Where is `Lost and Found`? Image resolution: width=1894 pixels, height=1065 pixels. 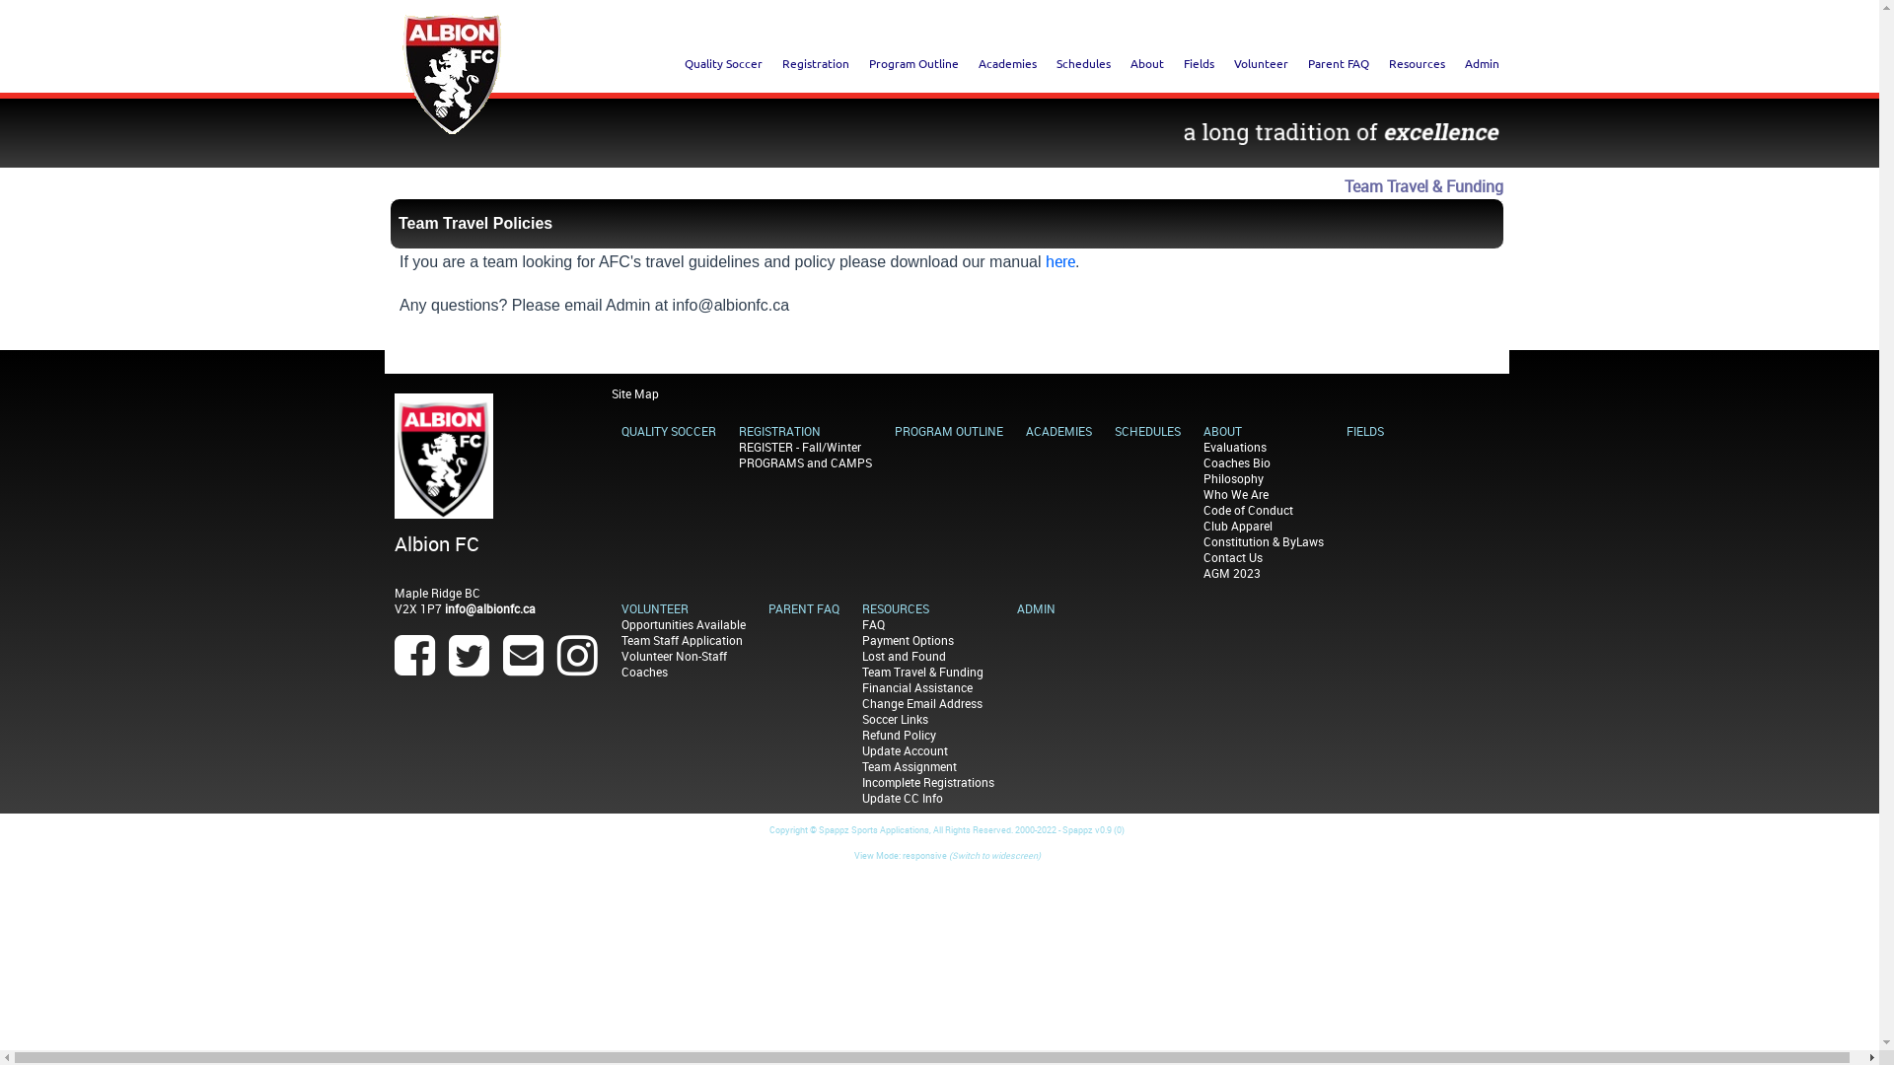
Lost and Found is located at coordinates (904, 656).